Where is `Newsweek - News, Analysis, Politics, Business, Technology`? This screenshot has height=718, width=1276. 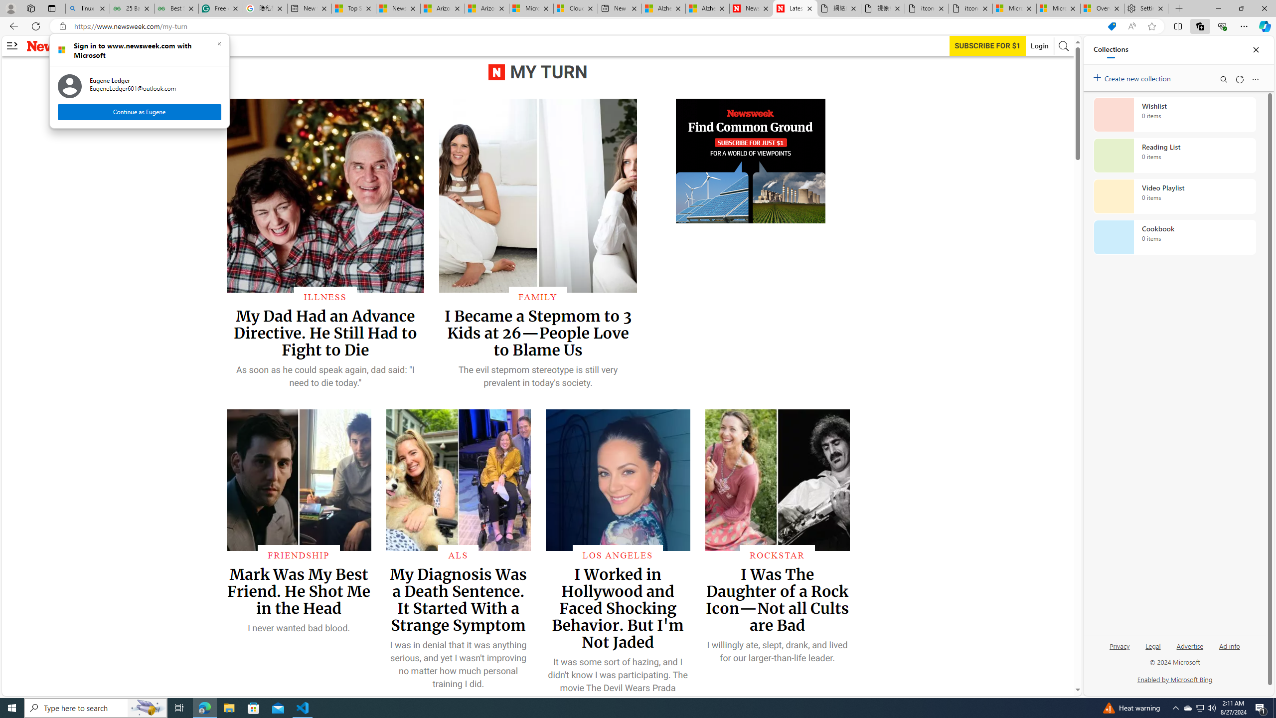 Newsweek - News, Analysis, Politics, Business, Technology is located at coordinates (204, 708).